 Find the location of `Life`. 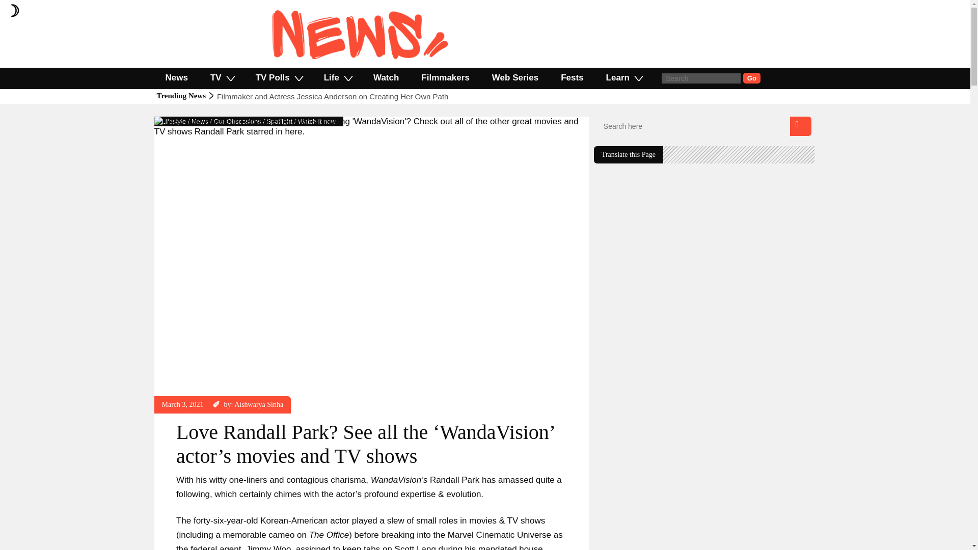

Life is located at coordinates (337, 77).